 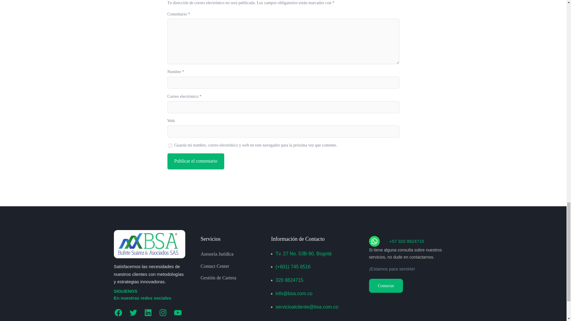 What do you see at coordinates (118, 313) in the screenshot?
I see `Facebook` at bounding box center [118, 313].